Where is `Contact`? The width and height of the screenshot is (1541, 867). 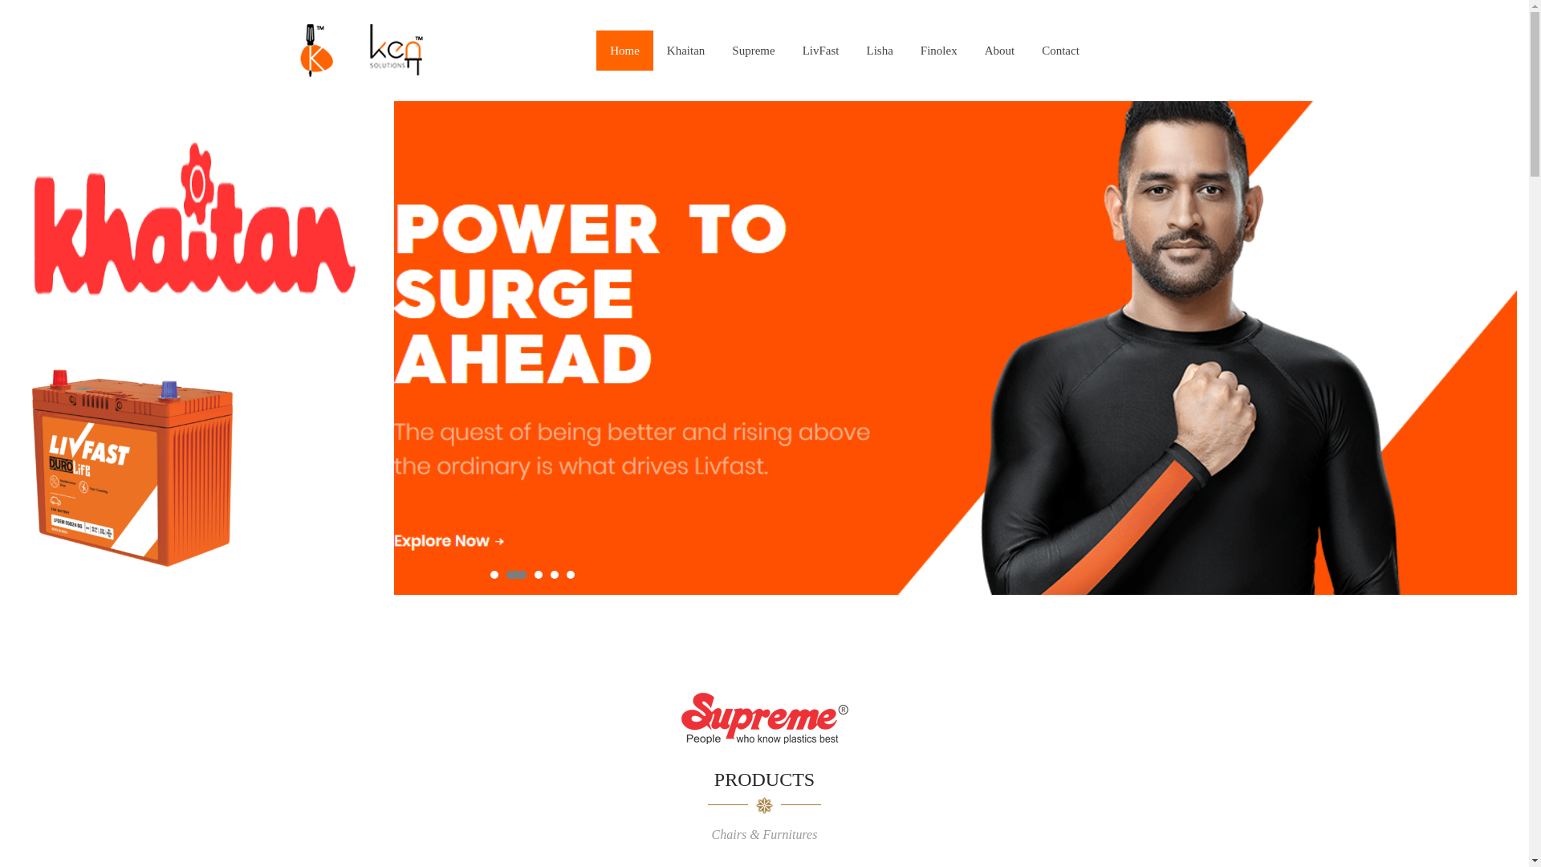 Contact is located at coordinates (1059, 50).